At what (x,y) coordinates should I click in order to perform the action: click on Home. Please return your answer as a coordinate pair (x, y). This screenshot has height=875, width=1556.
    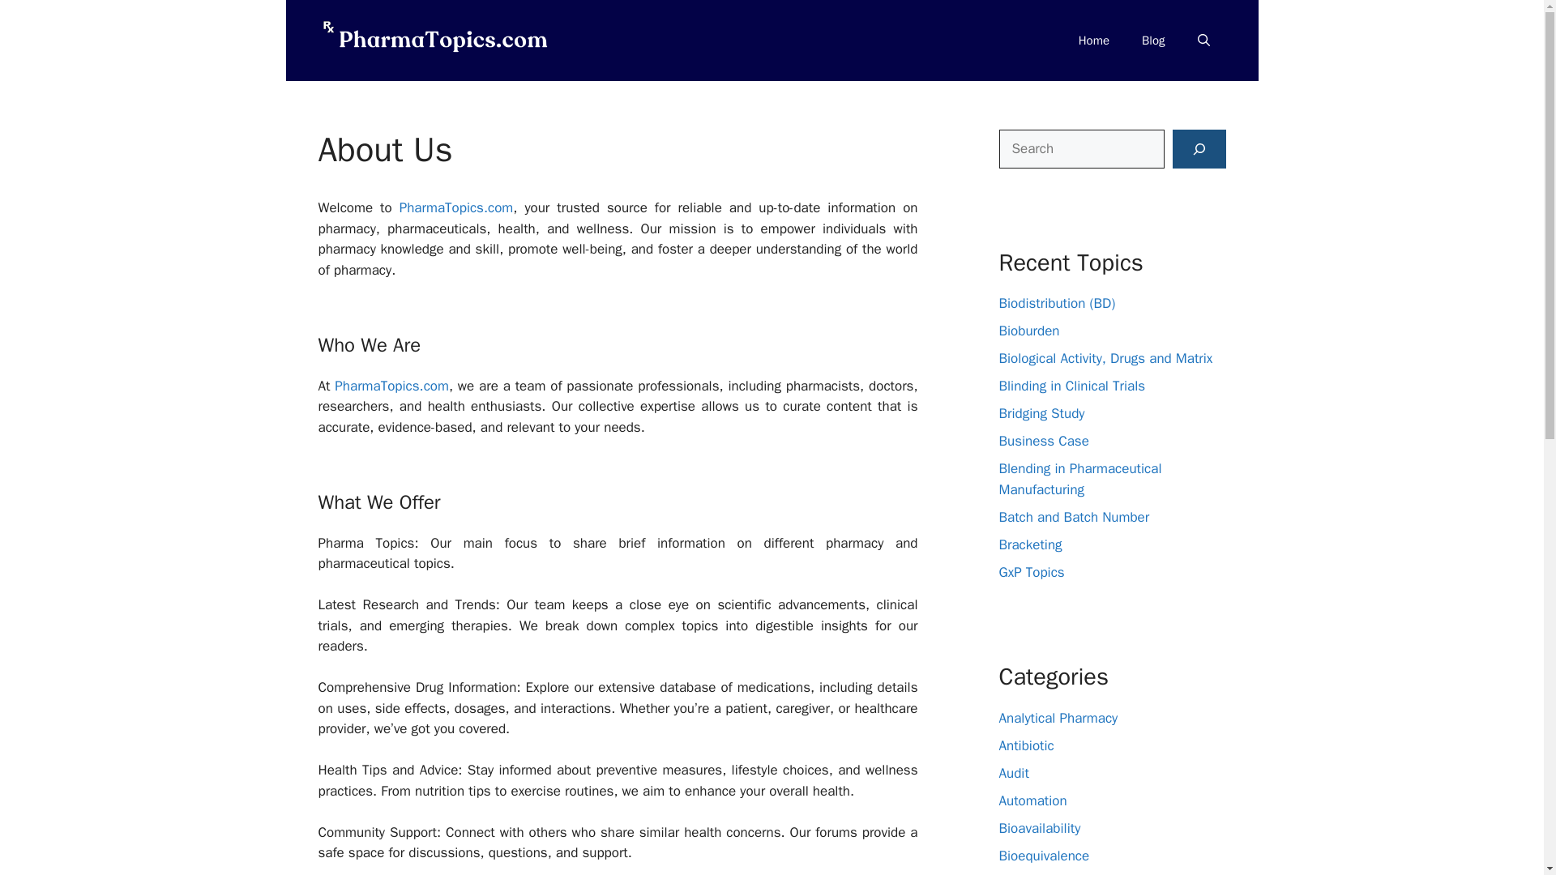
    Looking at the image, I should click on (1094, 41).